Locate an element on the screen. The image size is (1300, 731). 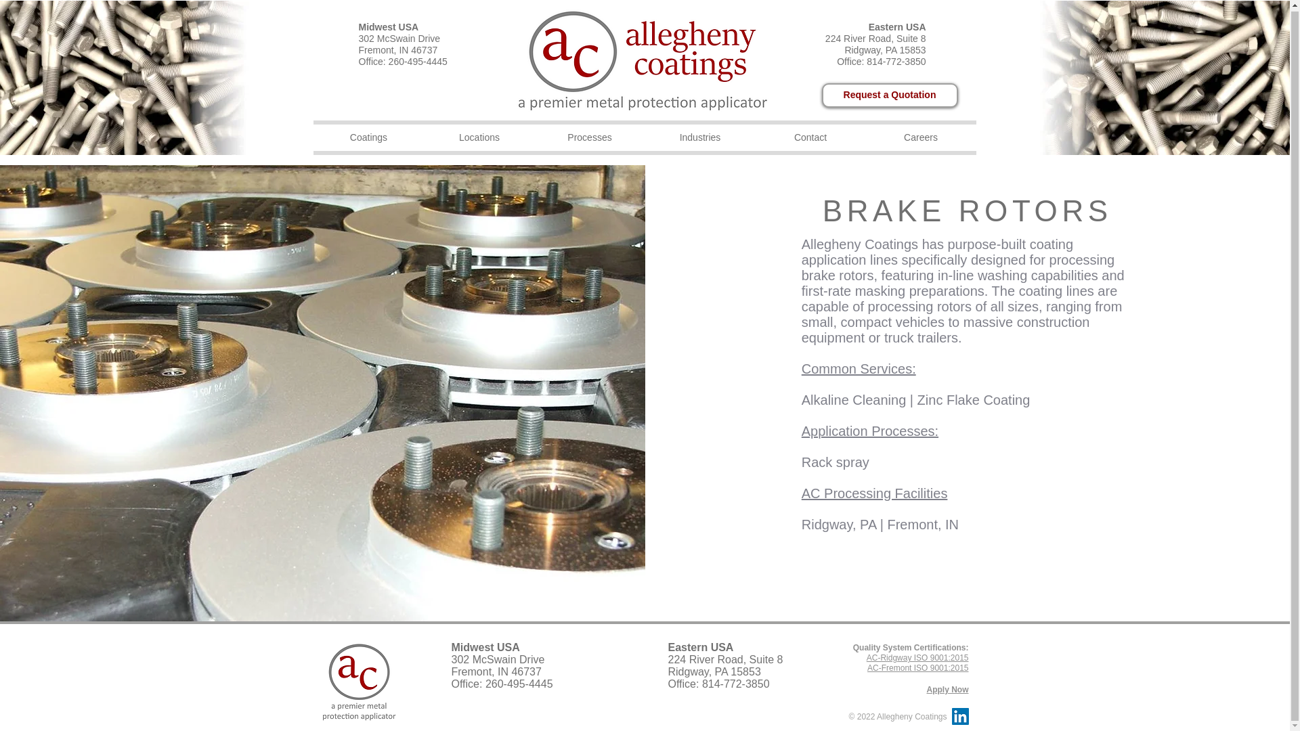
Industries is located at coordinates (700, 137).